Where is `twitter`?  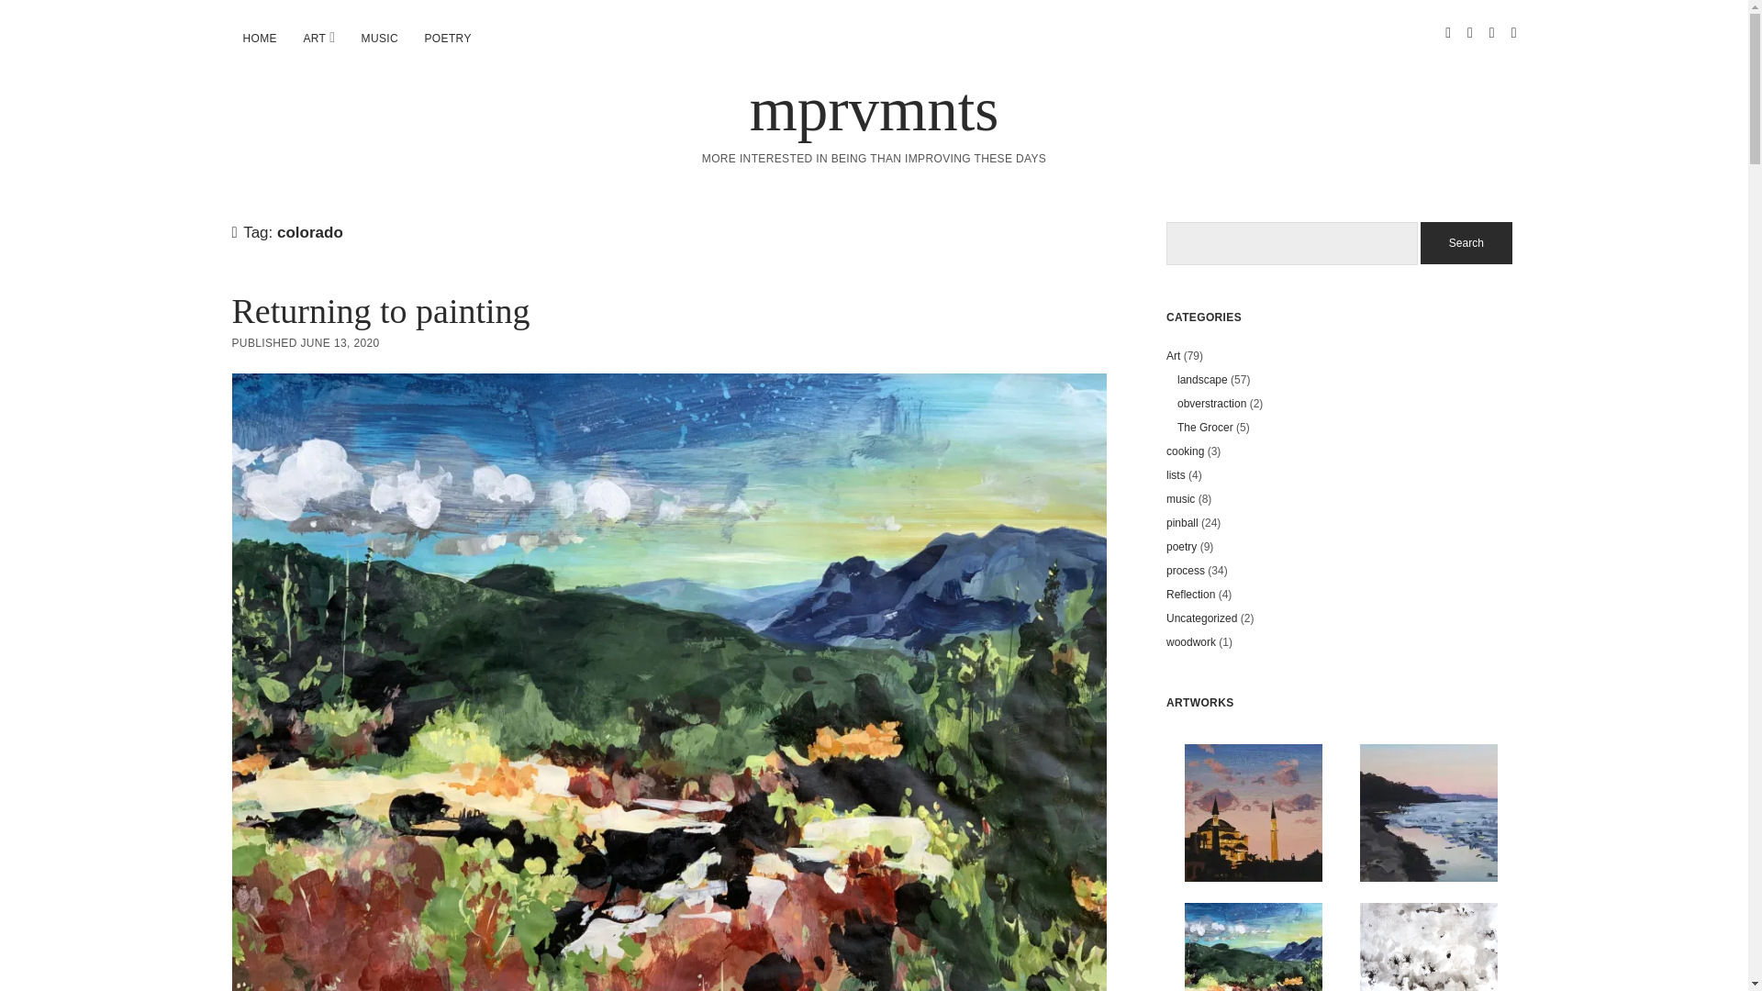 twitter is located at coordinates (1447, 33).